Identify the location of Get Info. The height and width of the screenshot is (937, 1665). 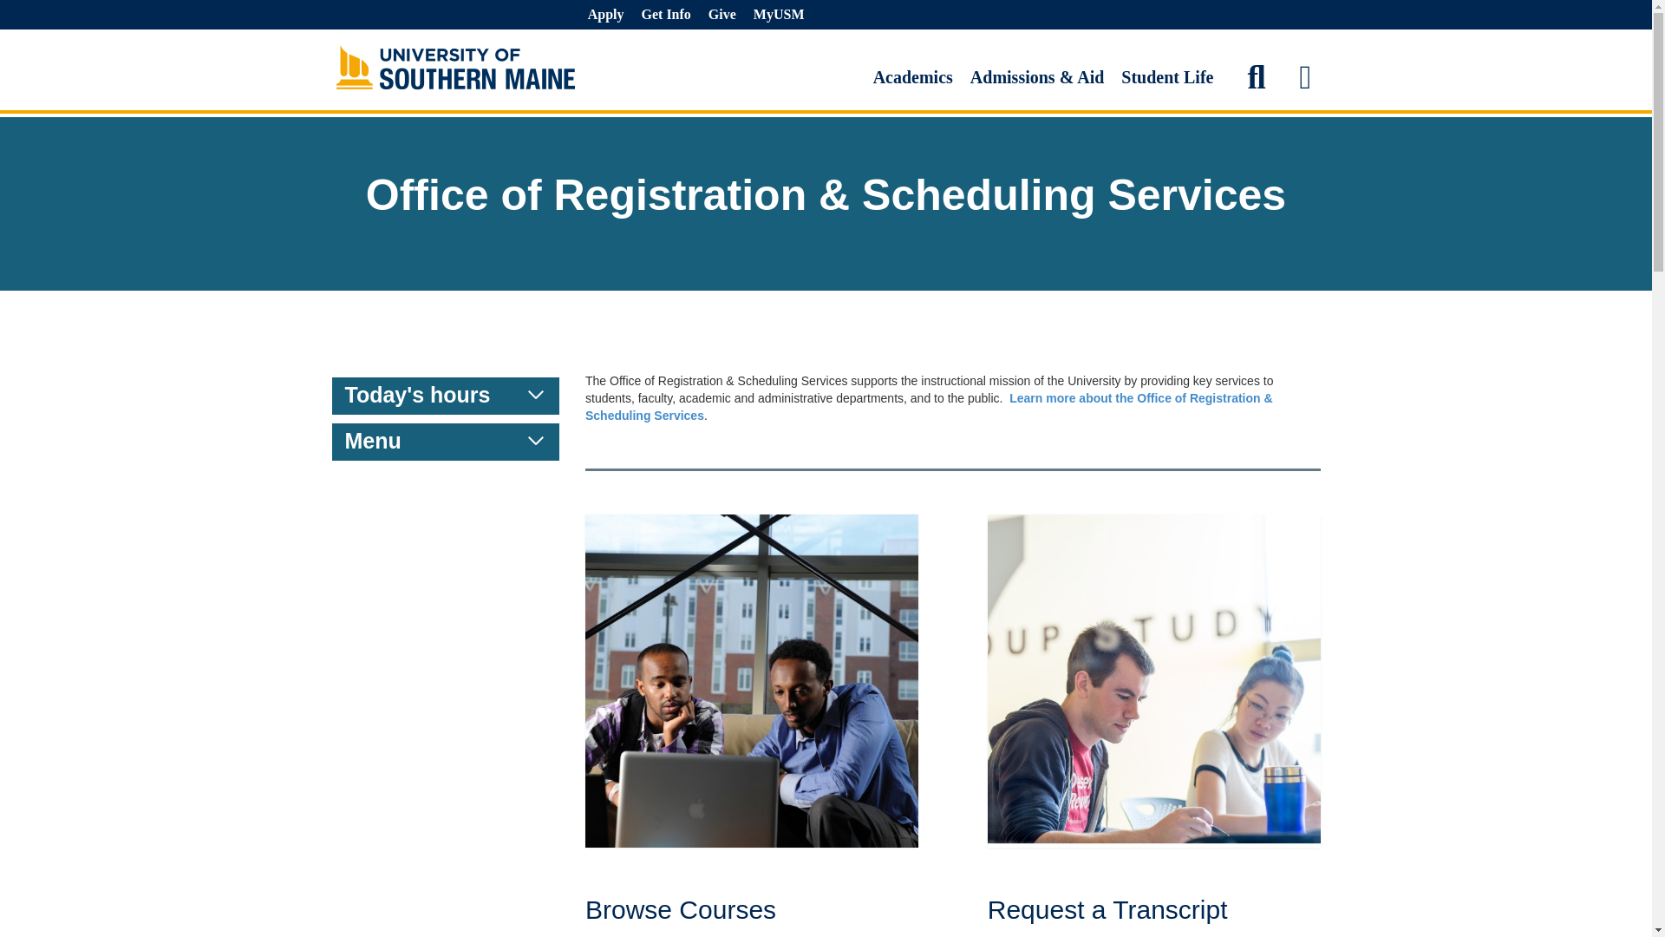
(666, 14).